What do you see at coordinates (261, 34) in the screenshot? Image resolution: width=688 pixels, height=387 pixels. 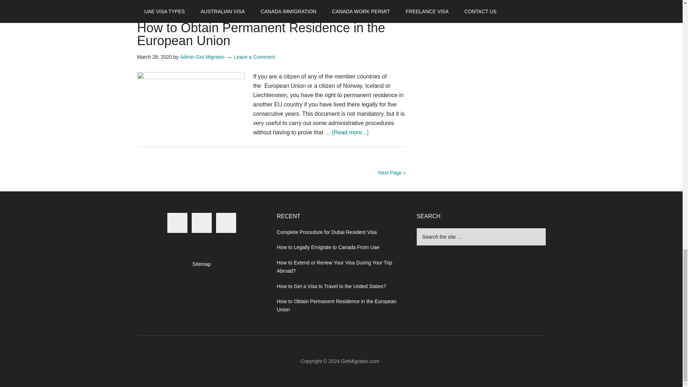 I see `How to Obtain Permanent Residence in the European Union` at bounding box center [261, 34].